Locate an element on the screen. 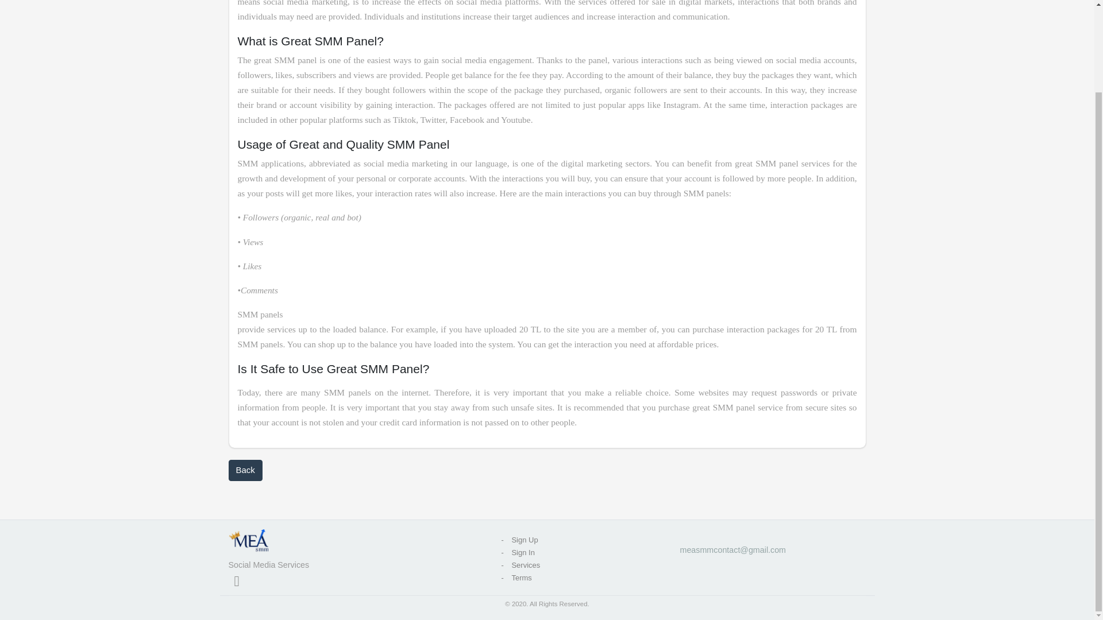 The width and height of the screenshot is (1103, 620). Sign In is located at coordinates (519, 552).